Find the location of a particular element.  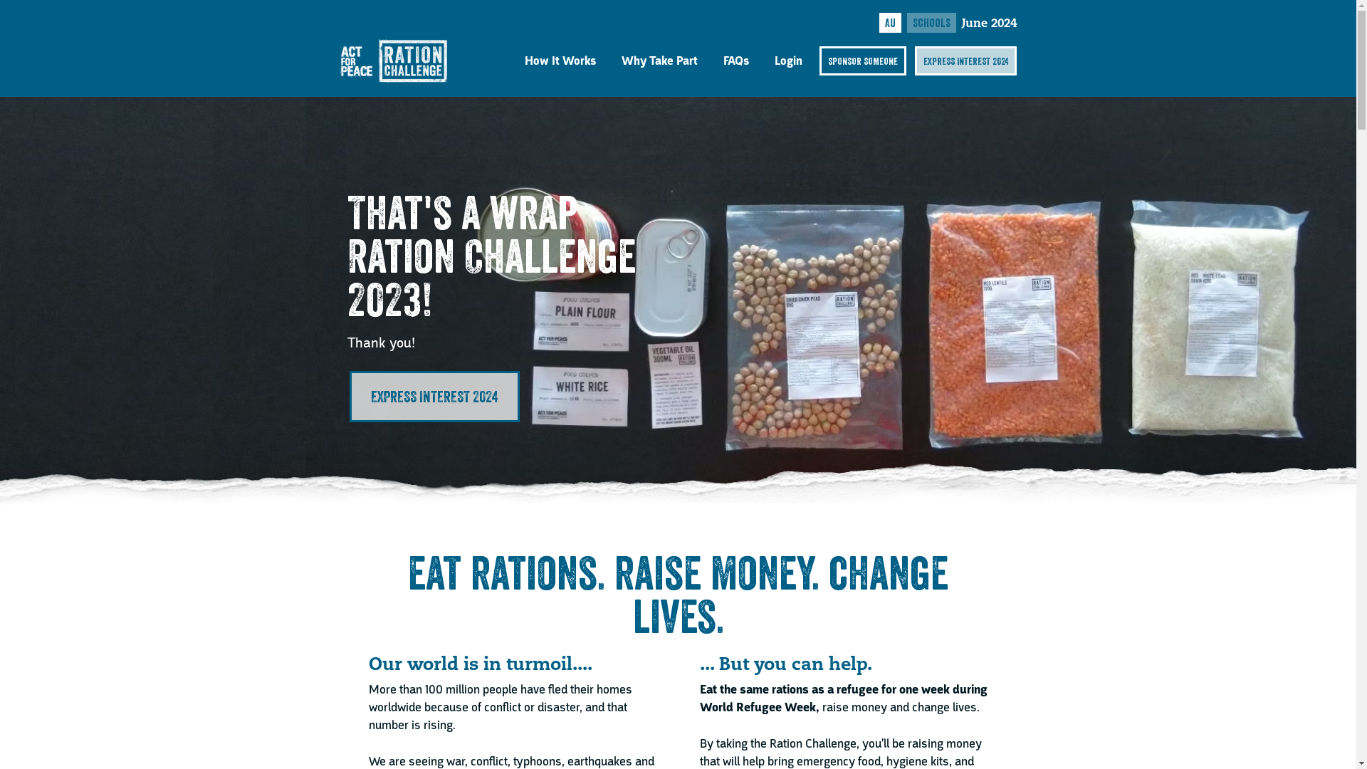

SPONSOR SOMEONE is located at coordinates (863, 61).